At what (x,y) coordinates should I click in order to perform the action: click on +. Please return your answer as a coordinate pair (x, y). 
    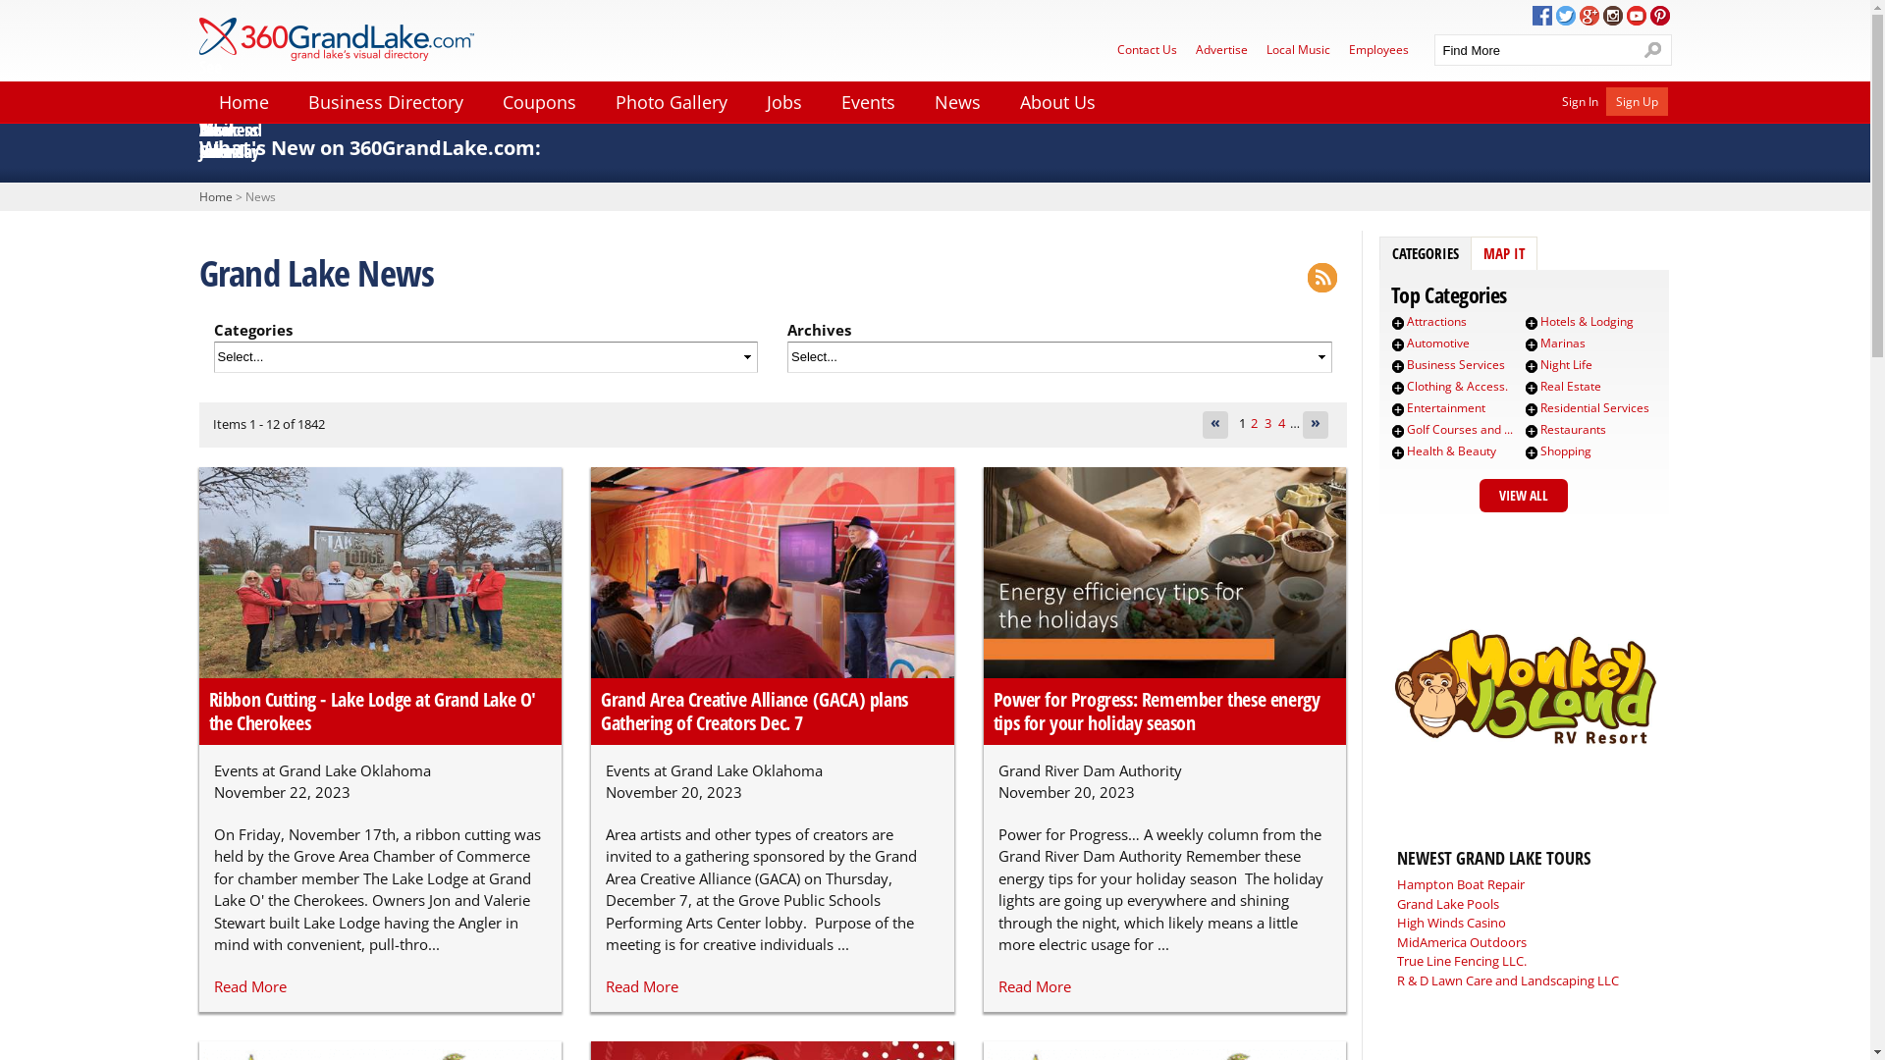
    Looking at the image, I should click on (1398, 366).